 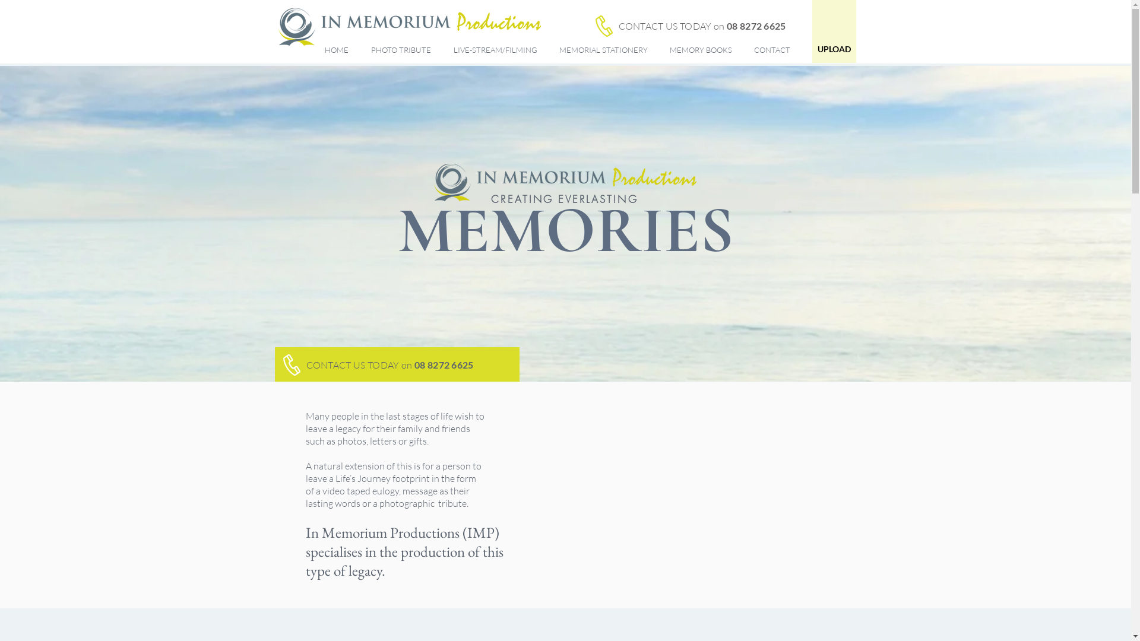 What do you see at coordinates (404, 50) in the screenshot?
I see `PHOTO TRIBUTE` at bounding box center [404, 50].